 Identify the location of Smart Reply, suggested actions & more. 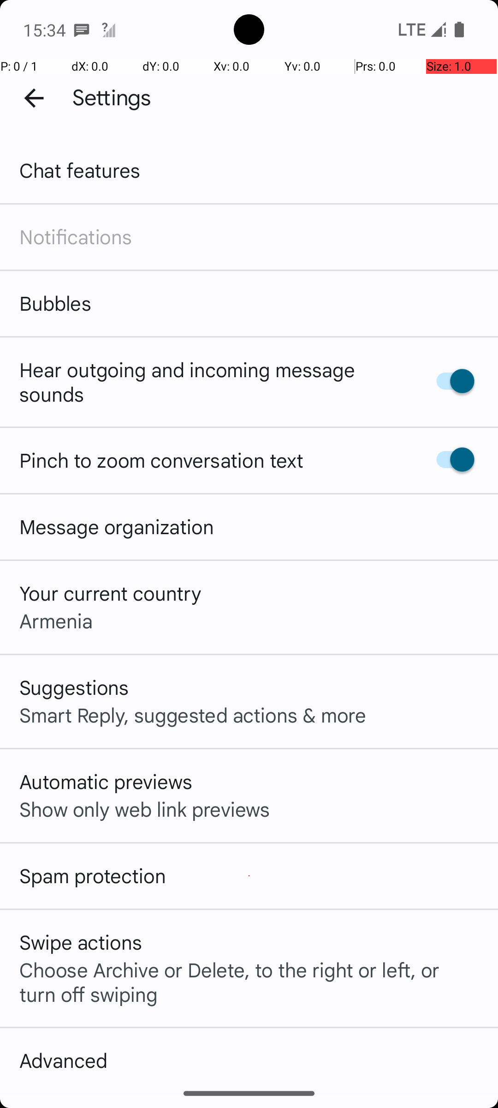
(193, 715).